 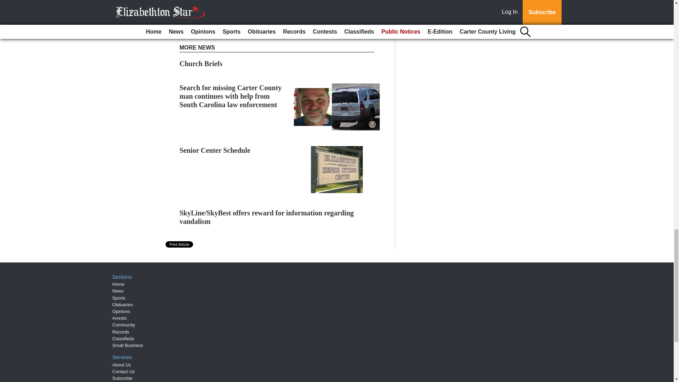 I want to click on Obituaries, so click(x=123, y=305).